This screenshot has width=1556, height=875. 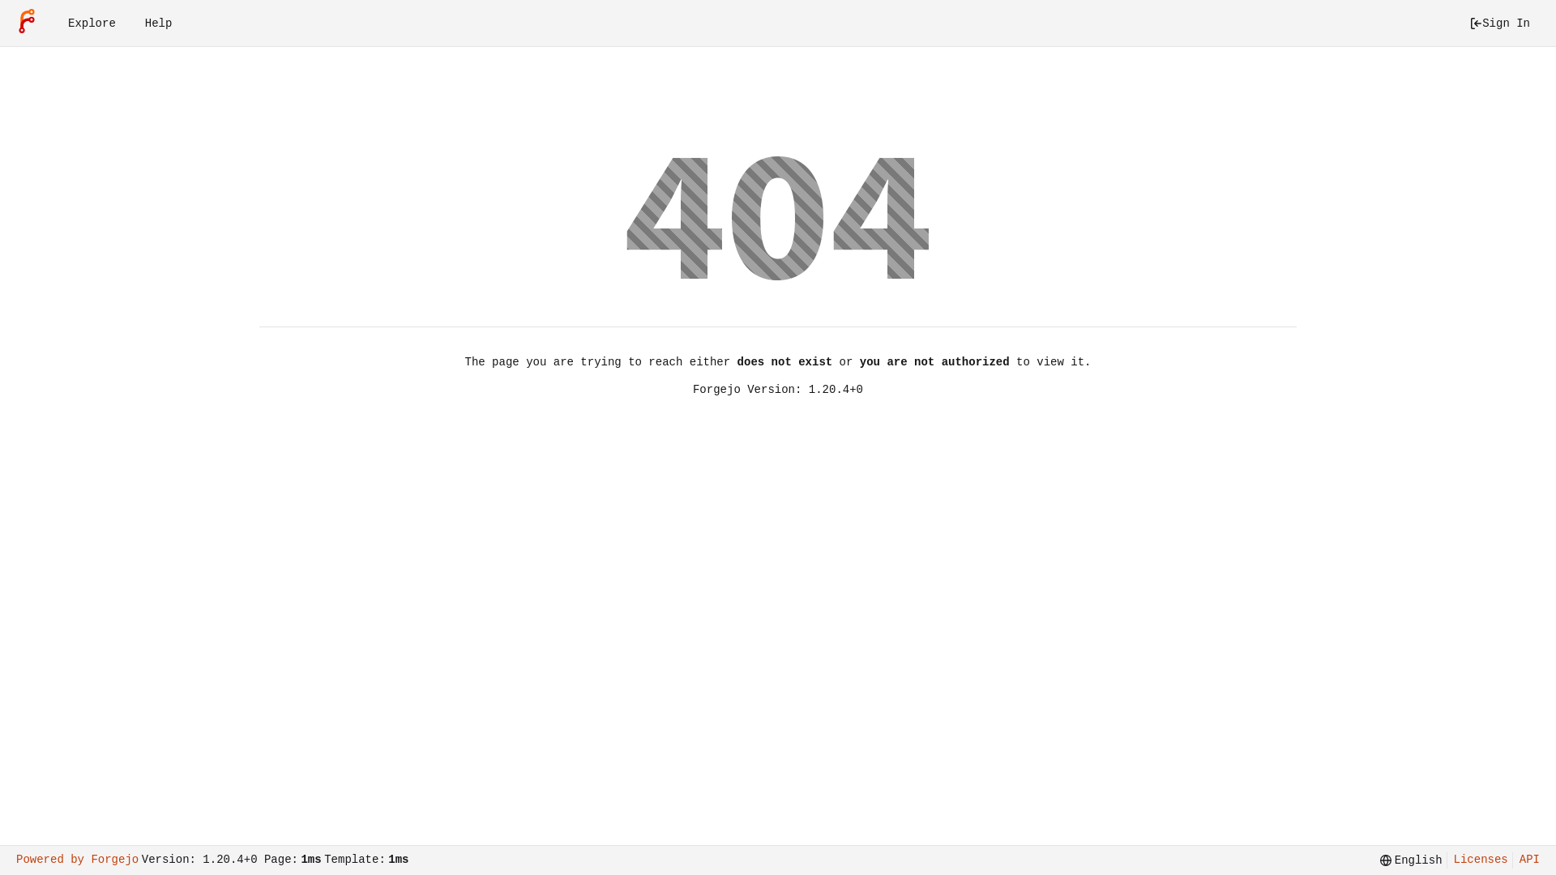 What do you see at coordinates (159, 23) in the screenshot?
I see `Help` at bounding box center [159, 23].